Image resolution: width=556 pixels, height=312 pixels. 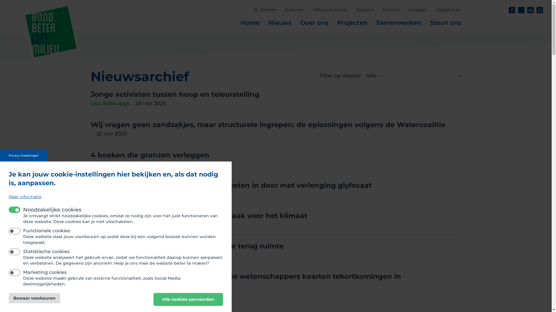 I want to click on Meer informatie, so click(x=25, y=197).